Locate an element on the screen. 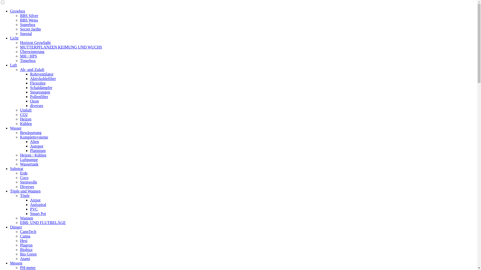  PH-meter is located at coordinates (28, 267).